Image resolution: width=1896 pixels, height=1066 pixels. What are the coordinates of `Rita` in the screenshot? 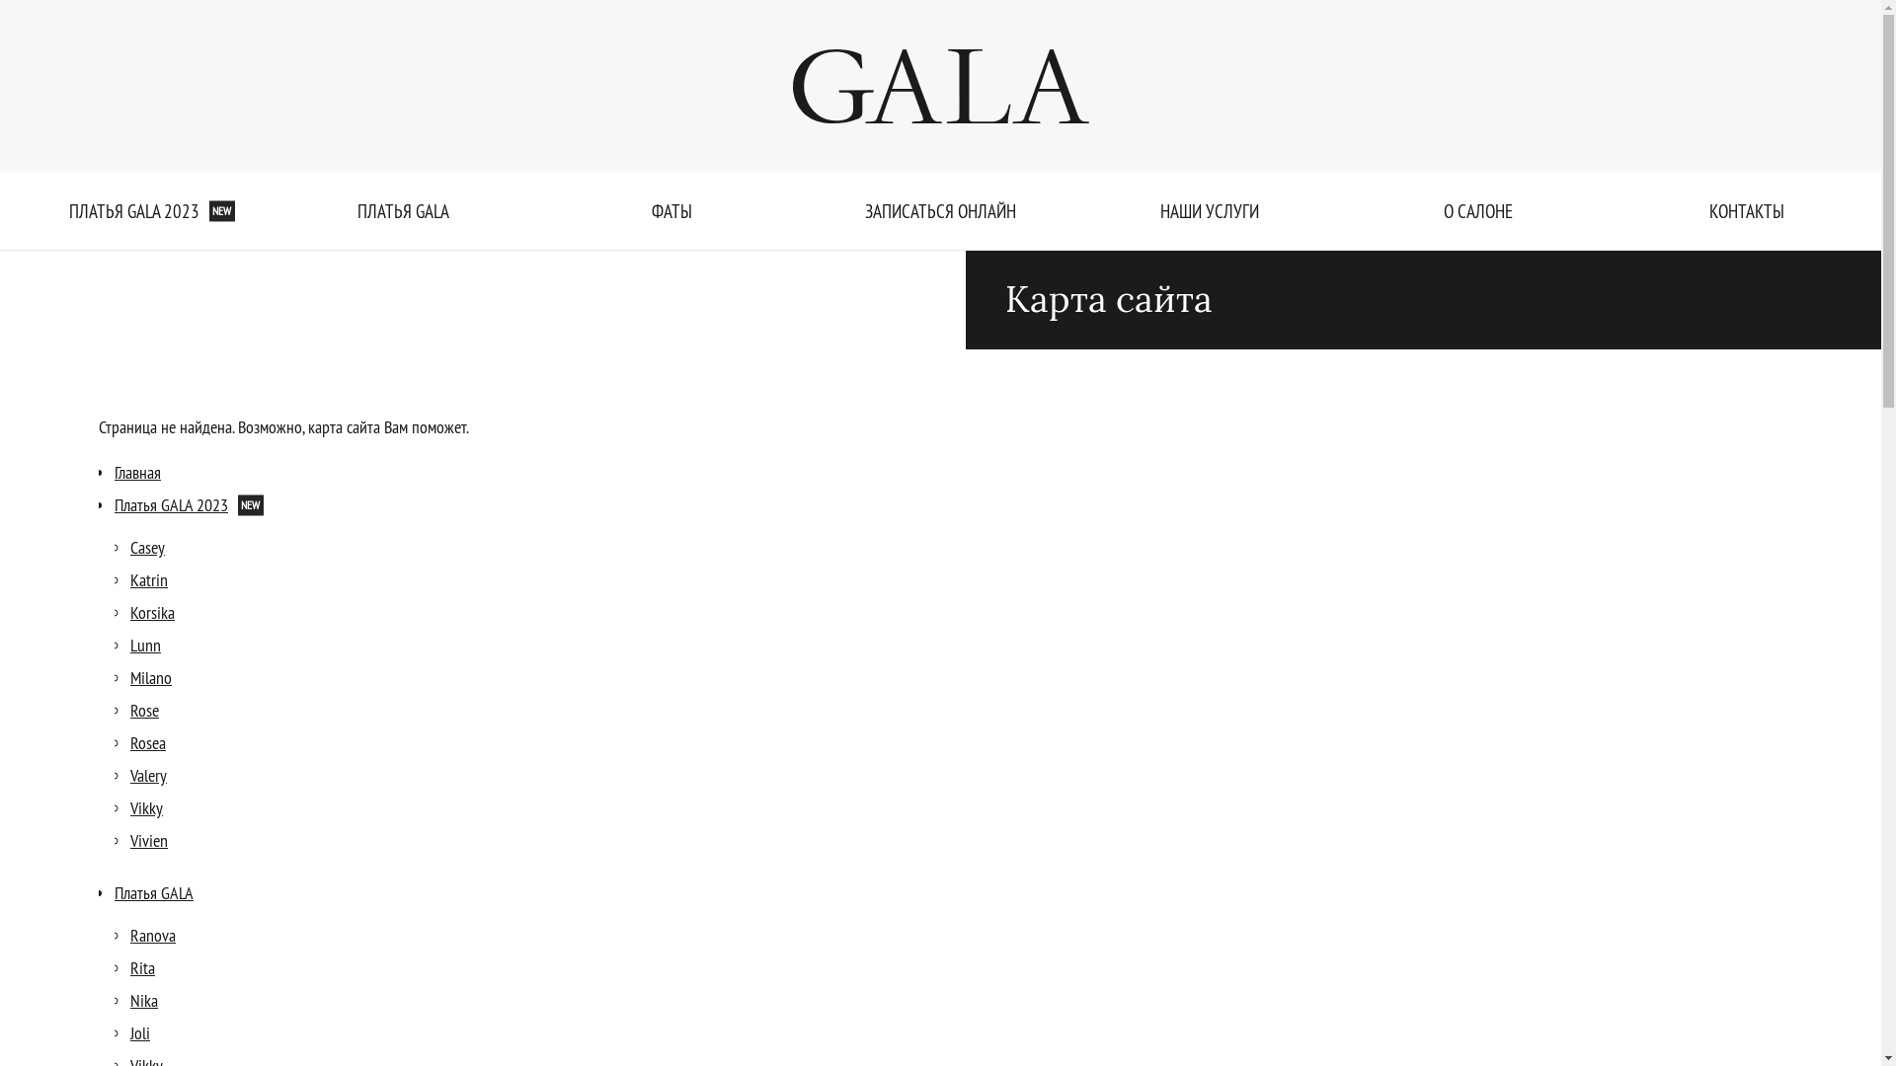 It's located at (142, 967).